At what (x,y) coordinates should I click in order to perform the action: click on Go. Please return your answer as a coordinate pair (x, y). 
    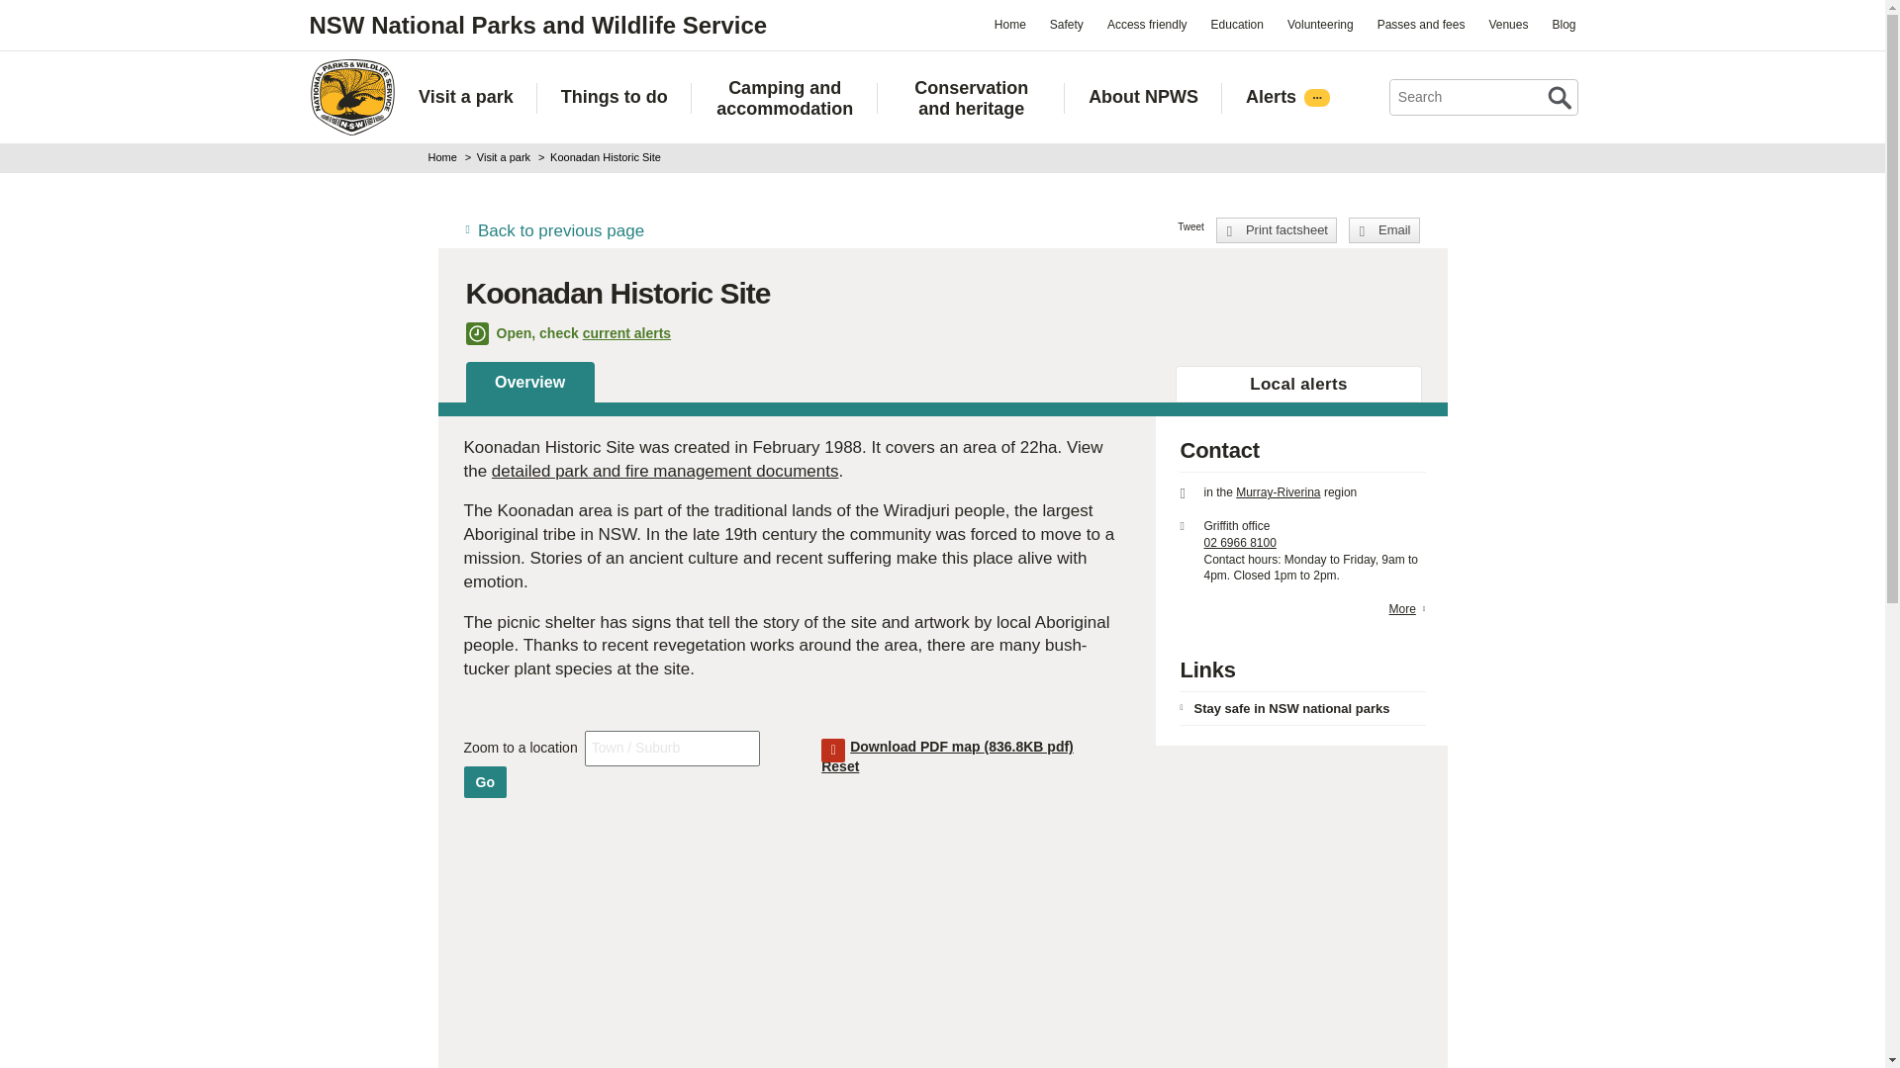
    Looking at the image, I should click on (484, 781).